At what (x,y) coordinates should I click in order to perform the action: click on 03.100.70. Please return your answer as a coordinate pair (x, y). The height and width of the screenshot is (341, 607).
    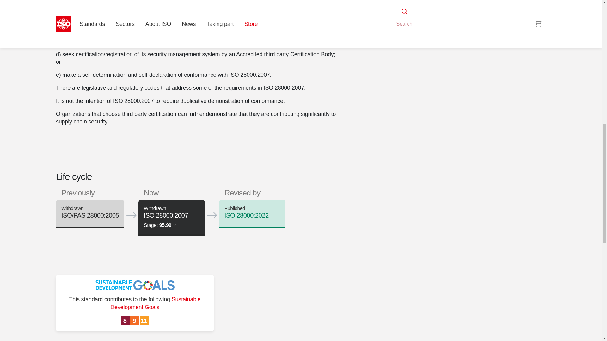
    Looking at the image, I should click on (443, 4).